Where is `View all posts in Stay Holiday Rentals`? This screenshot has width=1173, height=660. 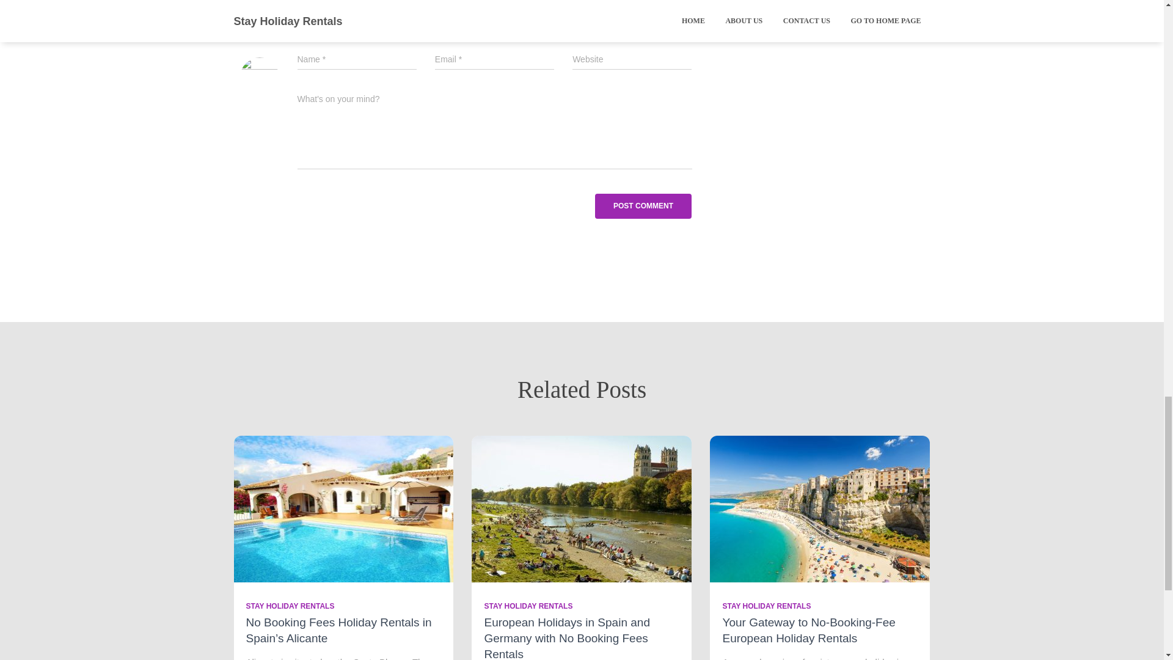 View all posts in Stay Holiday Rentals is located at coordinates (766, 606).